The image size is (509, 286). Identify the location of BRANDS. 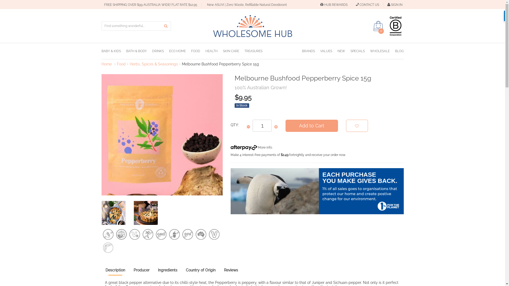
(311, 51).